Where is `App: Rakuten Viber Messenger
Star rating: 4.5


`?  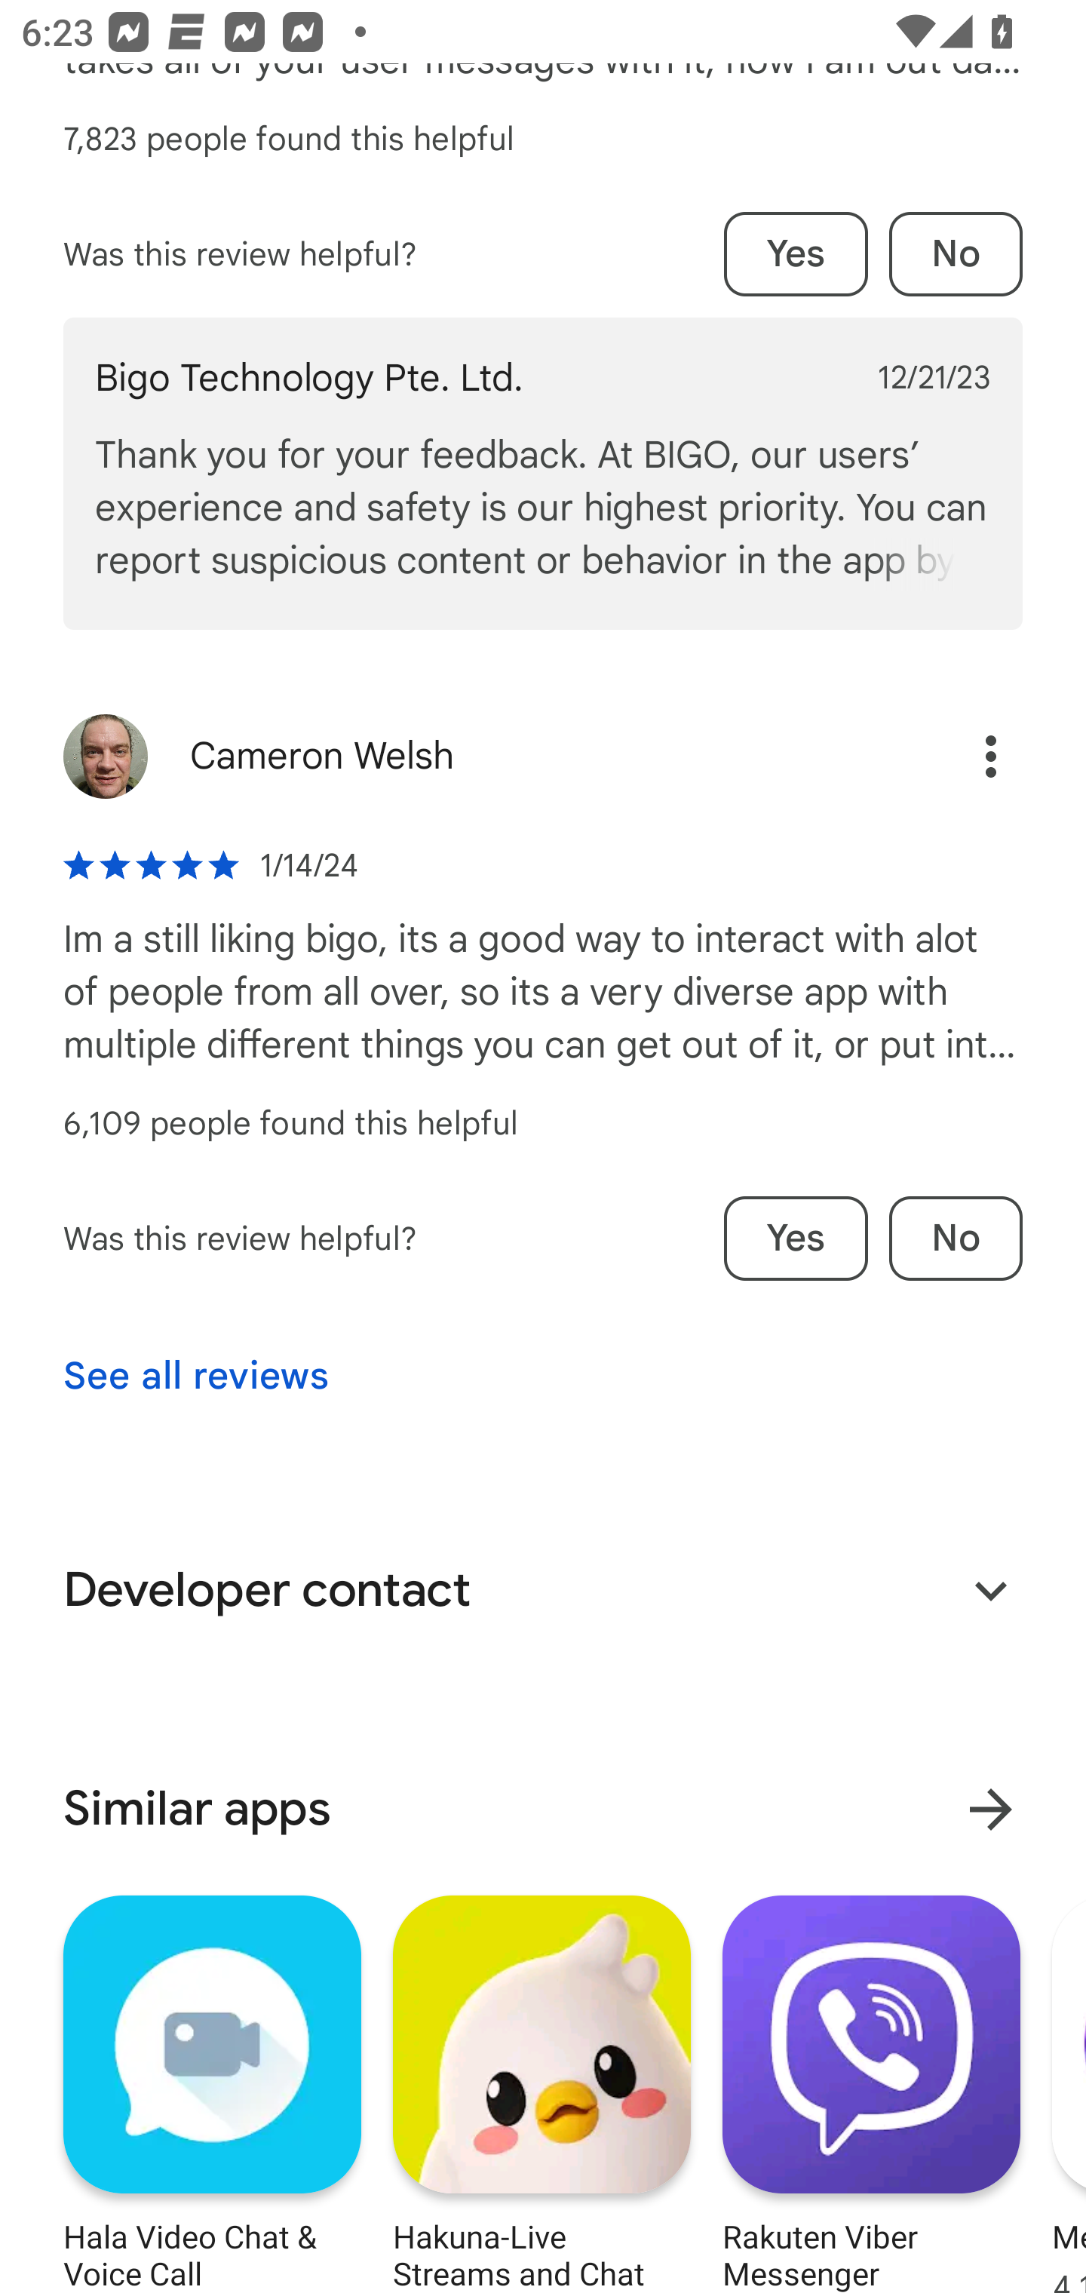 App: Rakuten Viber Messenger
Star rating: 4.5


 is located at coordinates (871, 2089).